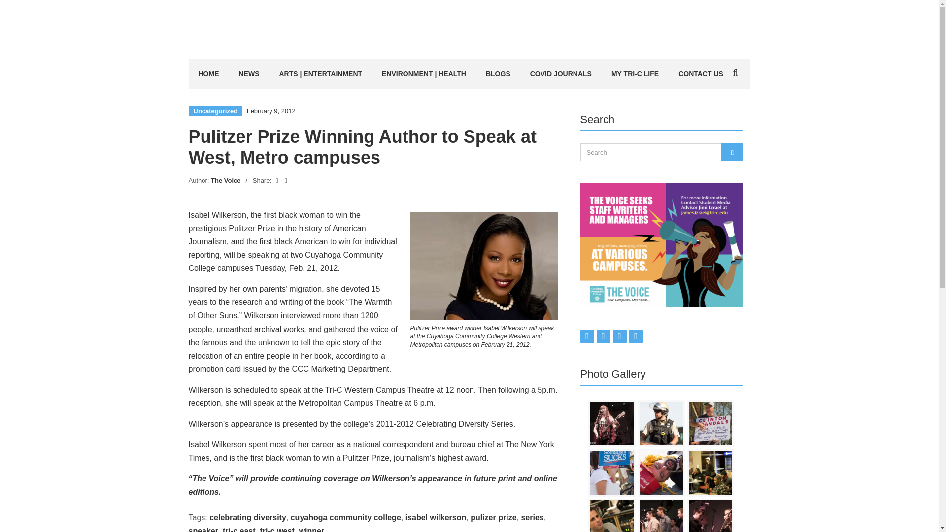  Describe the element at coordinates (484, 266) in the screenshot. I see `Wilkerson` at that location.